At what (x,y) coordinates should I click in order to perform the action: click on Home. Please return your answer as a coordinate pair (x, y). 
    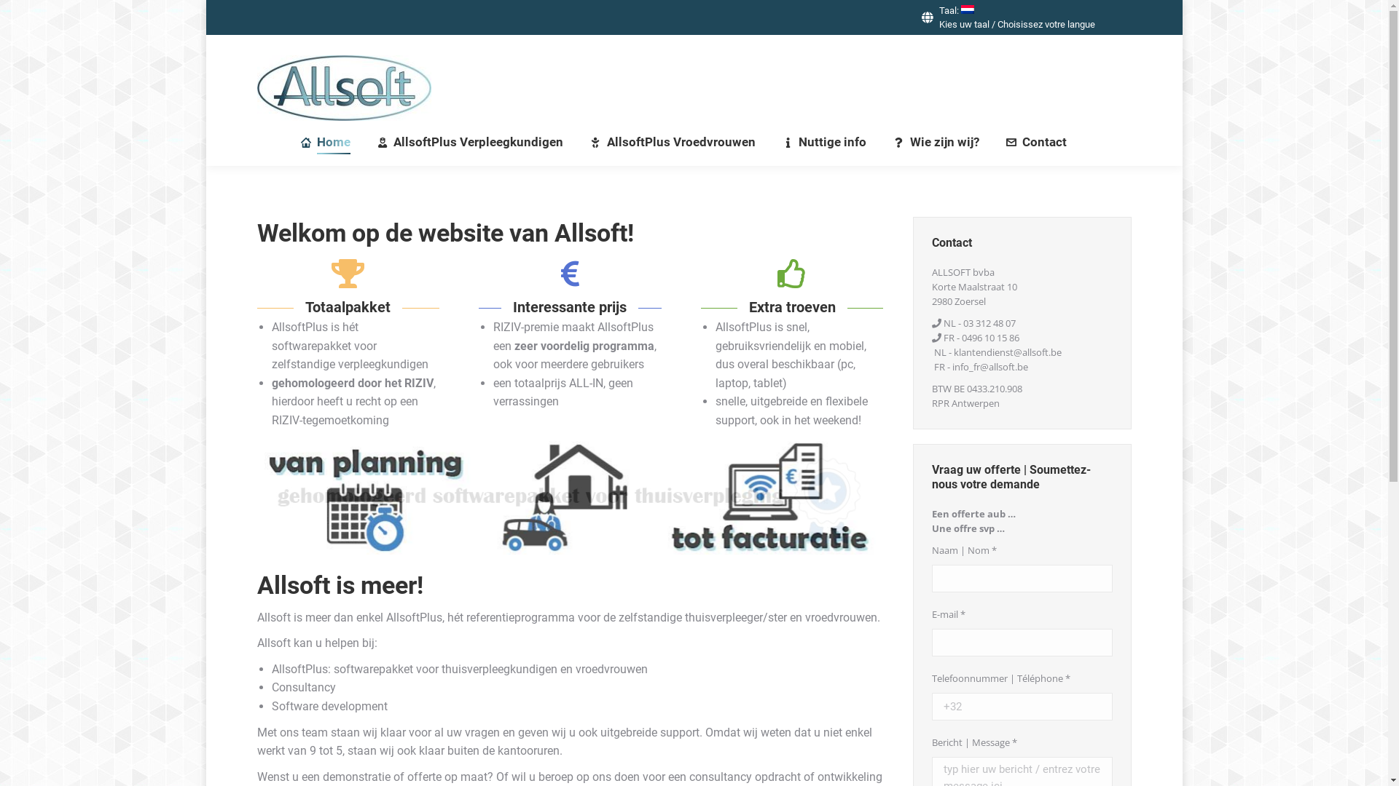
    Looking at the image, I should click on (325, 143).